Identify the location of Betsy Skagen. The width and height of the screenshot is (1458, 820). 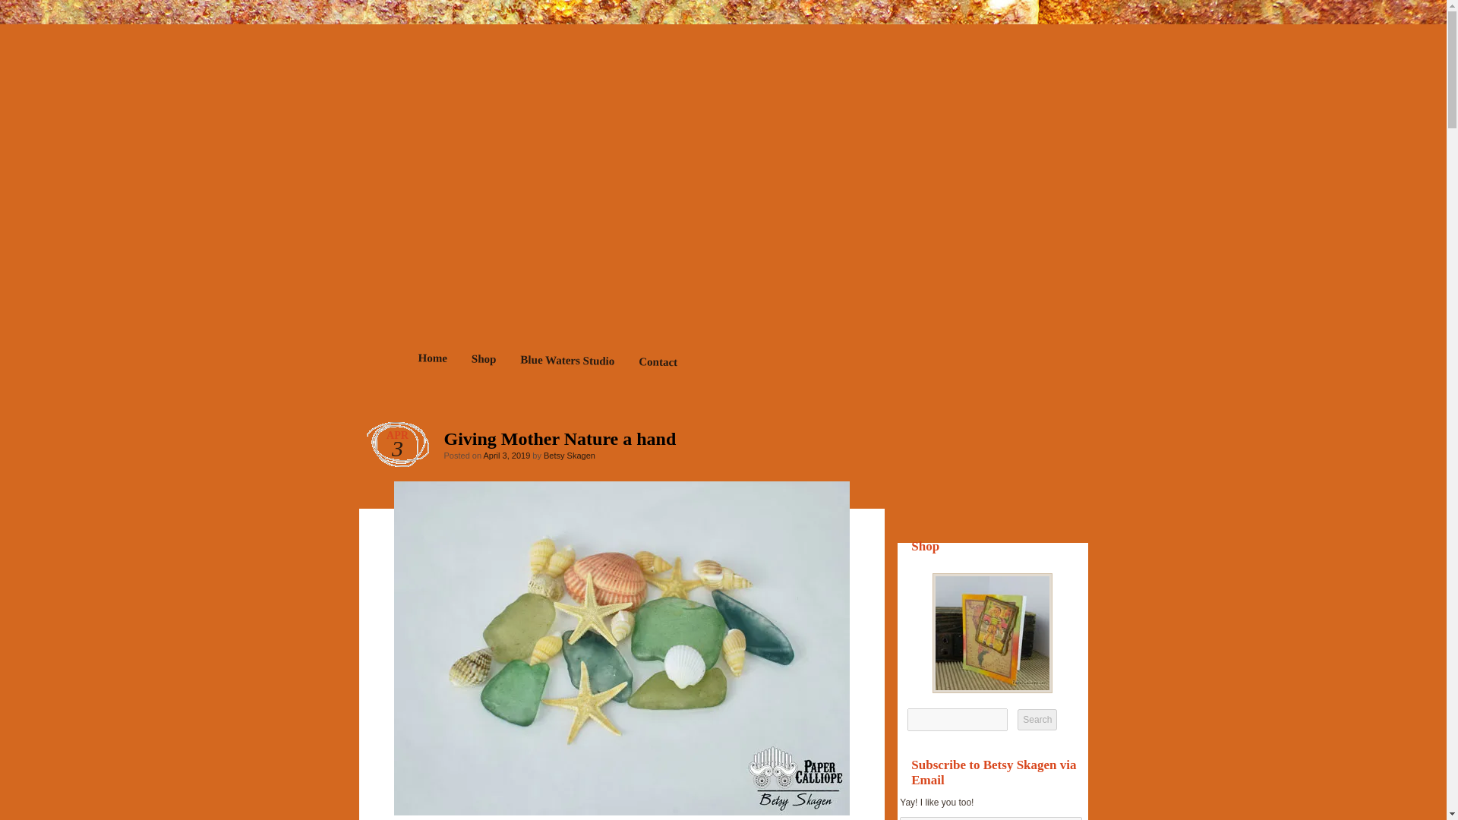
(570, 456).